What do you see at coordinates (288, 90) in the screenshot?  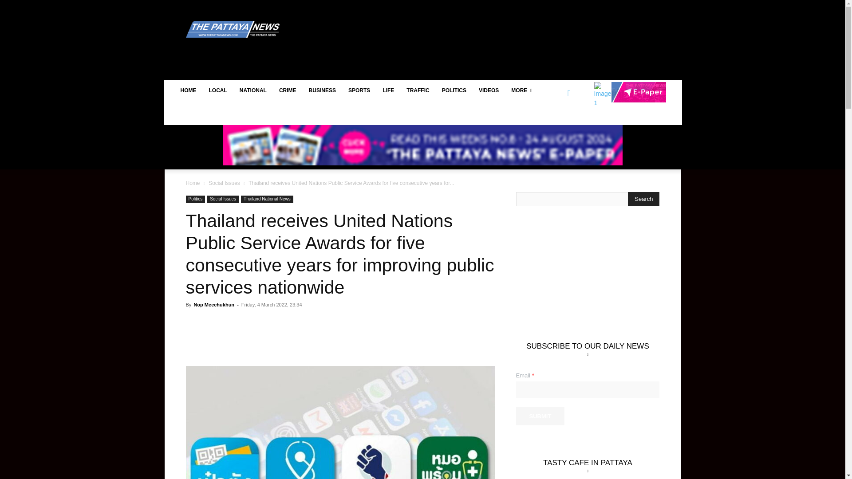 I see `CRIME` at bounding box center [288, 90].